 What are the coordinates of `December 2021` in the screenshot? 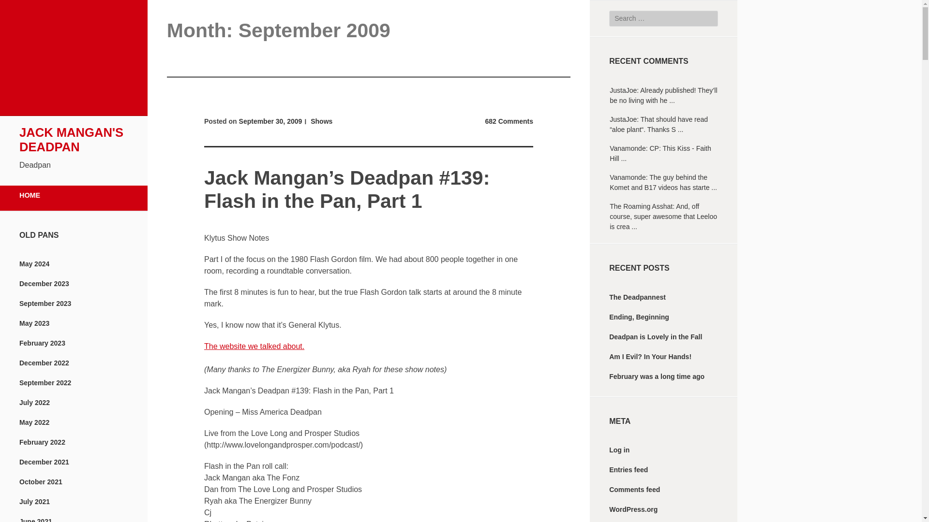 It's located at (44, 462).